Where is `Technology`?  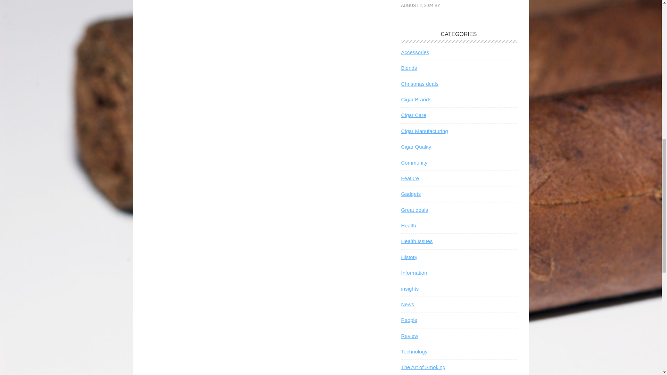 Technology is located at coordinates (414, 351).